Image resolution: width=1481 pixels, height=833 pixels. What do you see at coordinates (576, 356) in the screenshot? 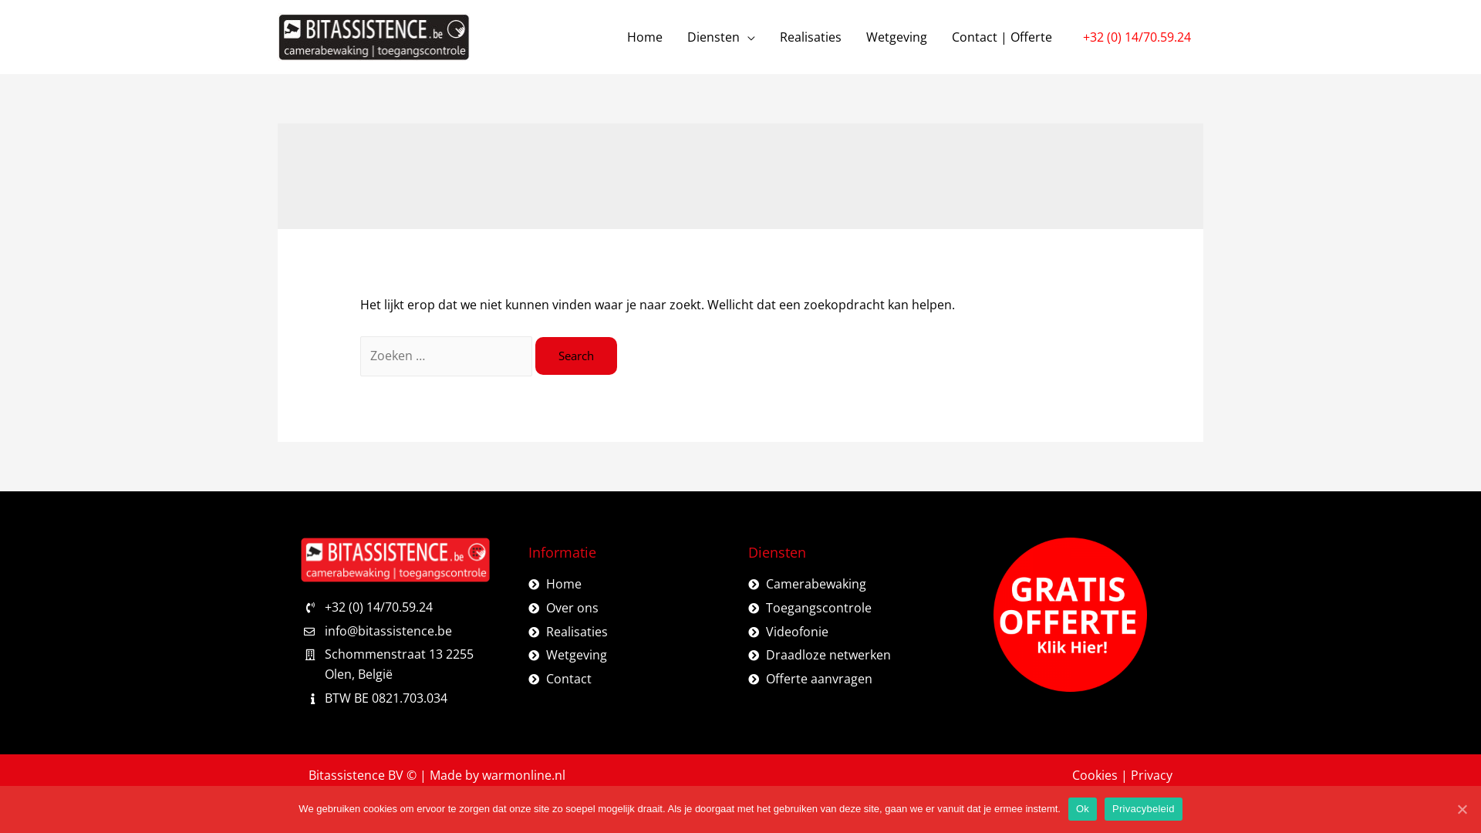
I see `Search` at bounding box center [576, 356].